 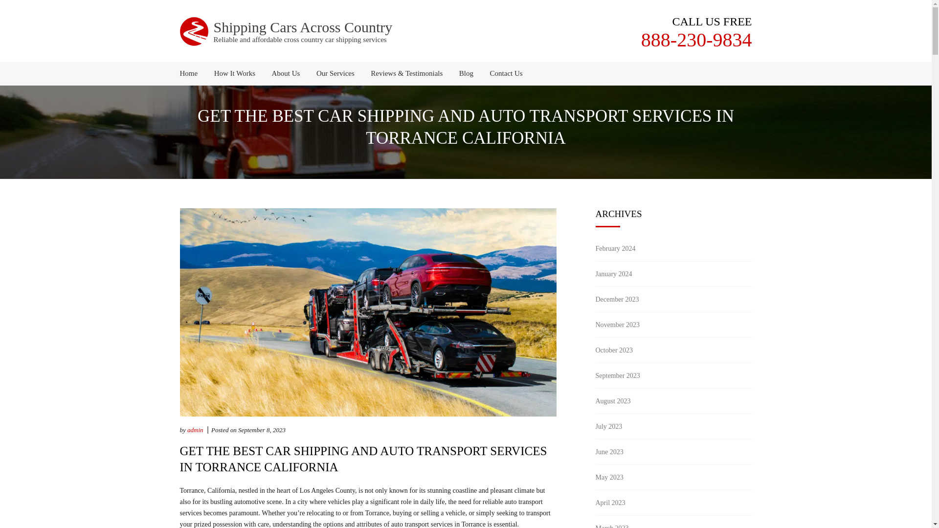 What do you see at coordinates (195, 429) in the screenshot?
I see `admin` at bounding box center [195, 429].